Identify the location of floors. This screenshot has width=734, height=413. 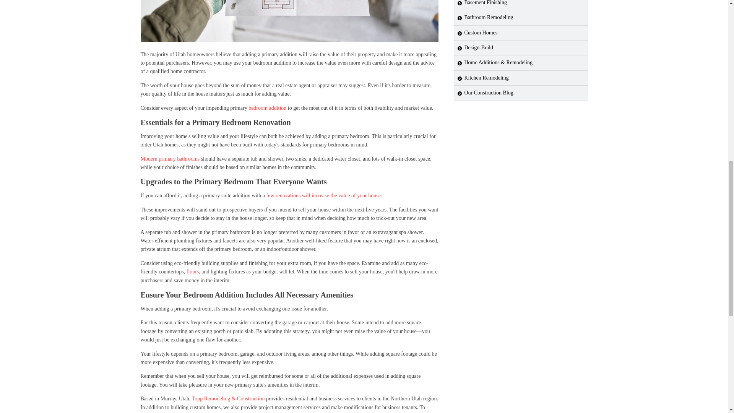
(193, 272).